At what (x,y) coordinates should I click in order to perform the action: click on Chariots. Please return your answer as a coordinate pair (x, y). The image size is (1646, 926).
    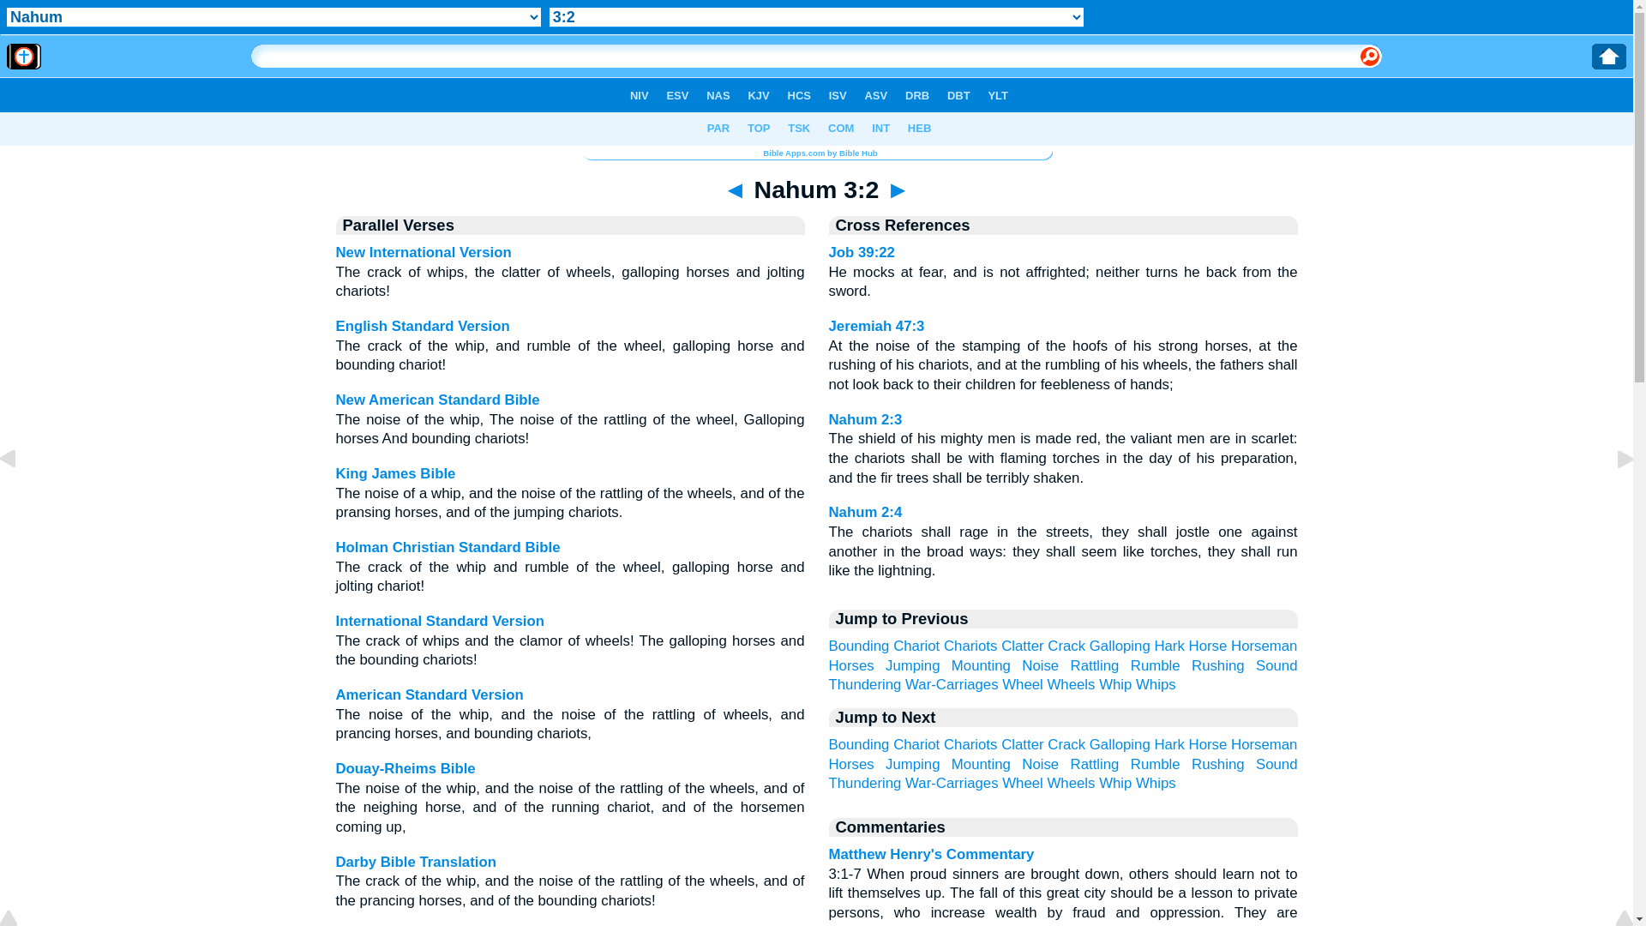
    Looking at the image, I should click on (970, 646).